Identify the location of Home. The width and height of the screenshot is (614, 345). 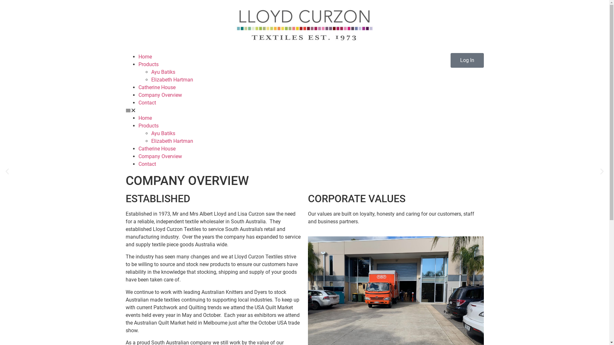
(145, 57).